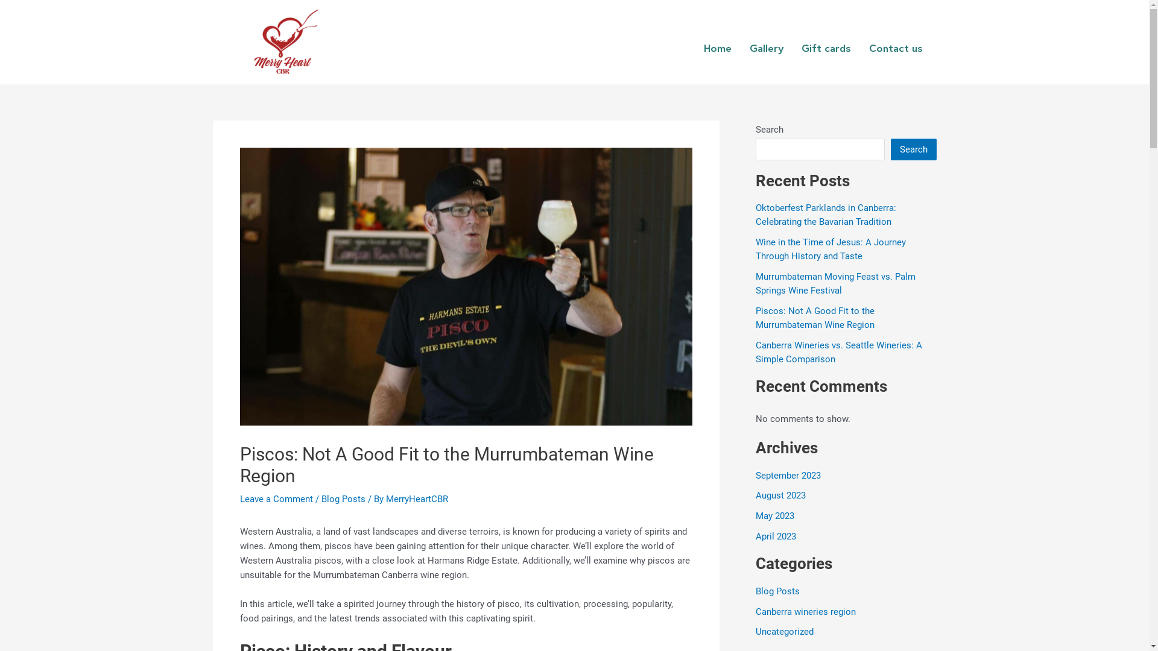 The height and width of the screenshot is (651, 1158). I want to click on Canberra wineries region, so click(805, 612).